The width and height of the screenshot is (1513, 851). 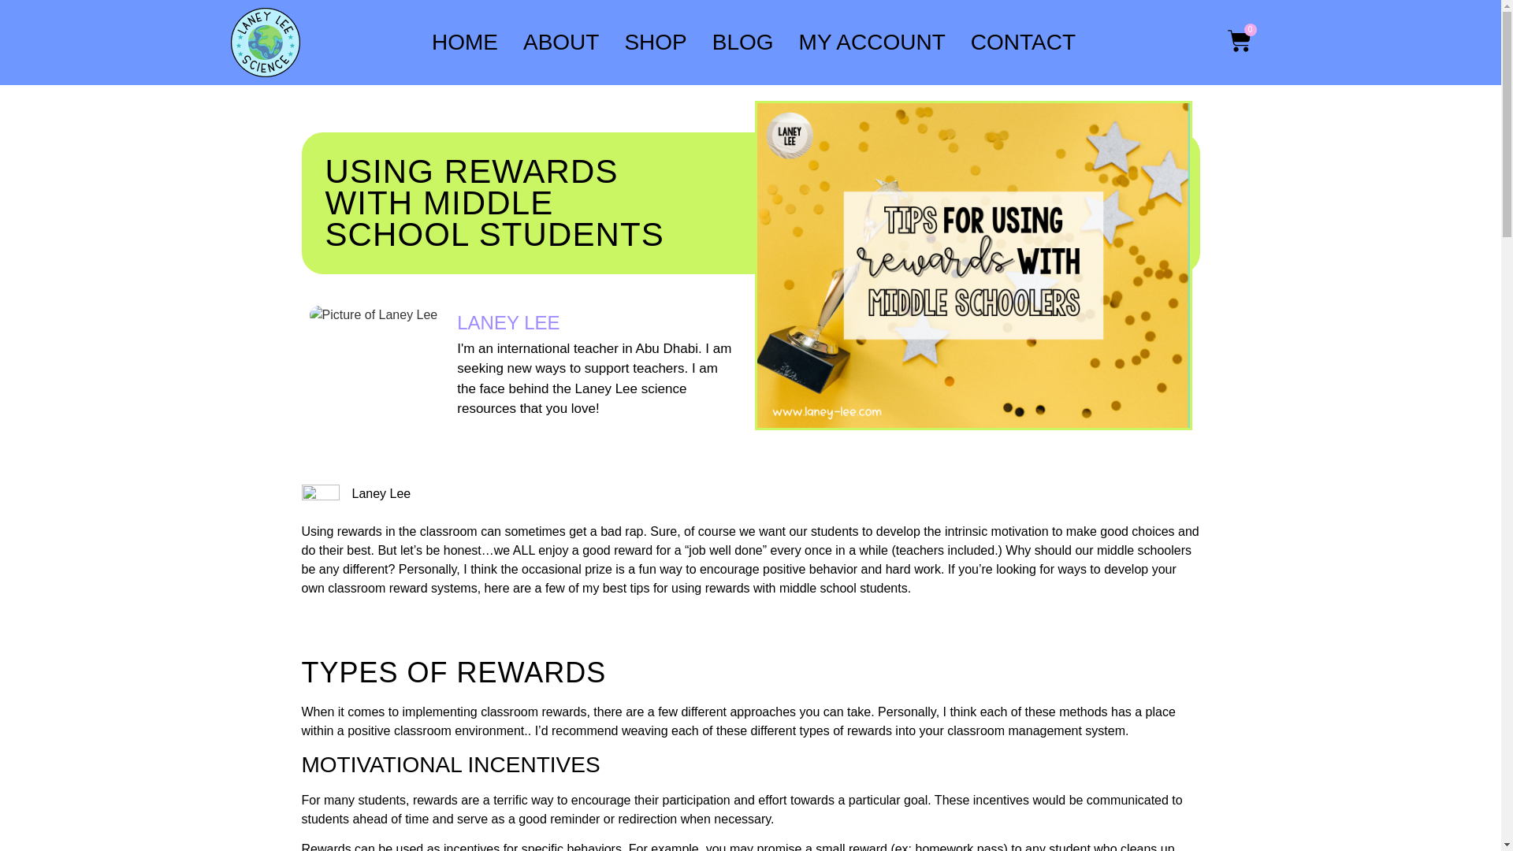 What do you see at coordinates (561, 43) in the screenshot?
I see `ABOUT` at bounding box center [561, 43].